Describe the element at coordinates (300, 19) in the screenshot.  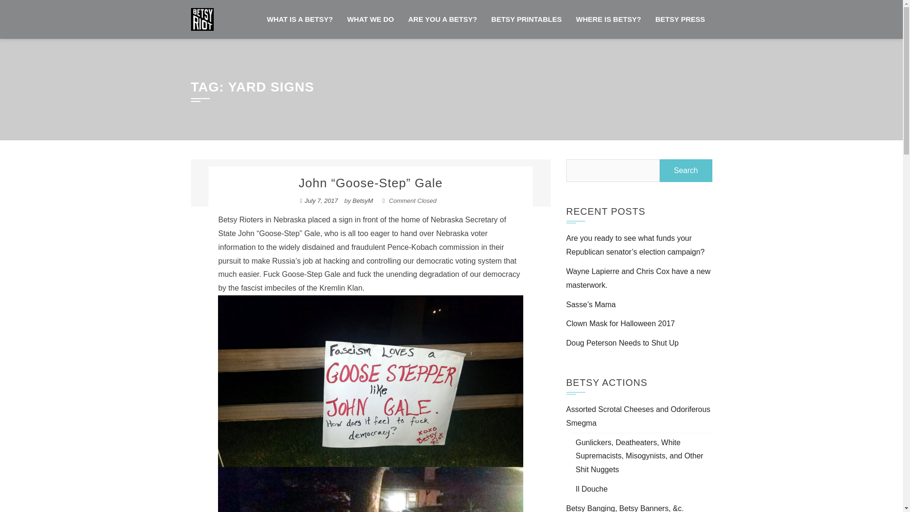
I see `WHAT IS A BETSY?` at that location.